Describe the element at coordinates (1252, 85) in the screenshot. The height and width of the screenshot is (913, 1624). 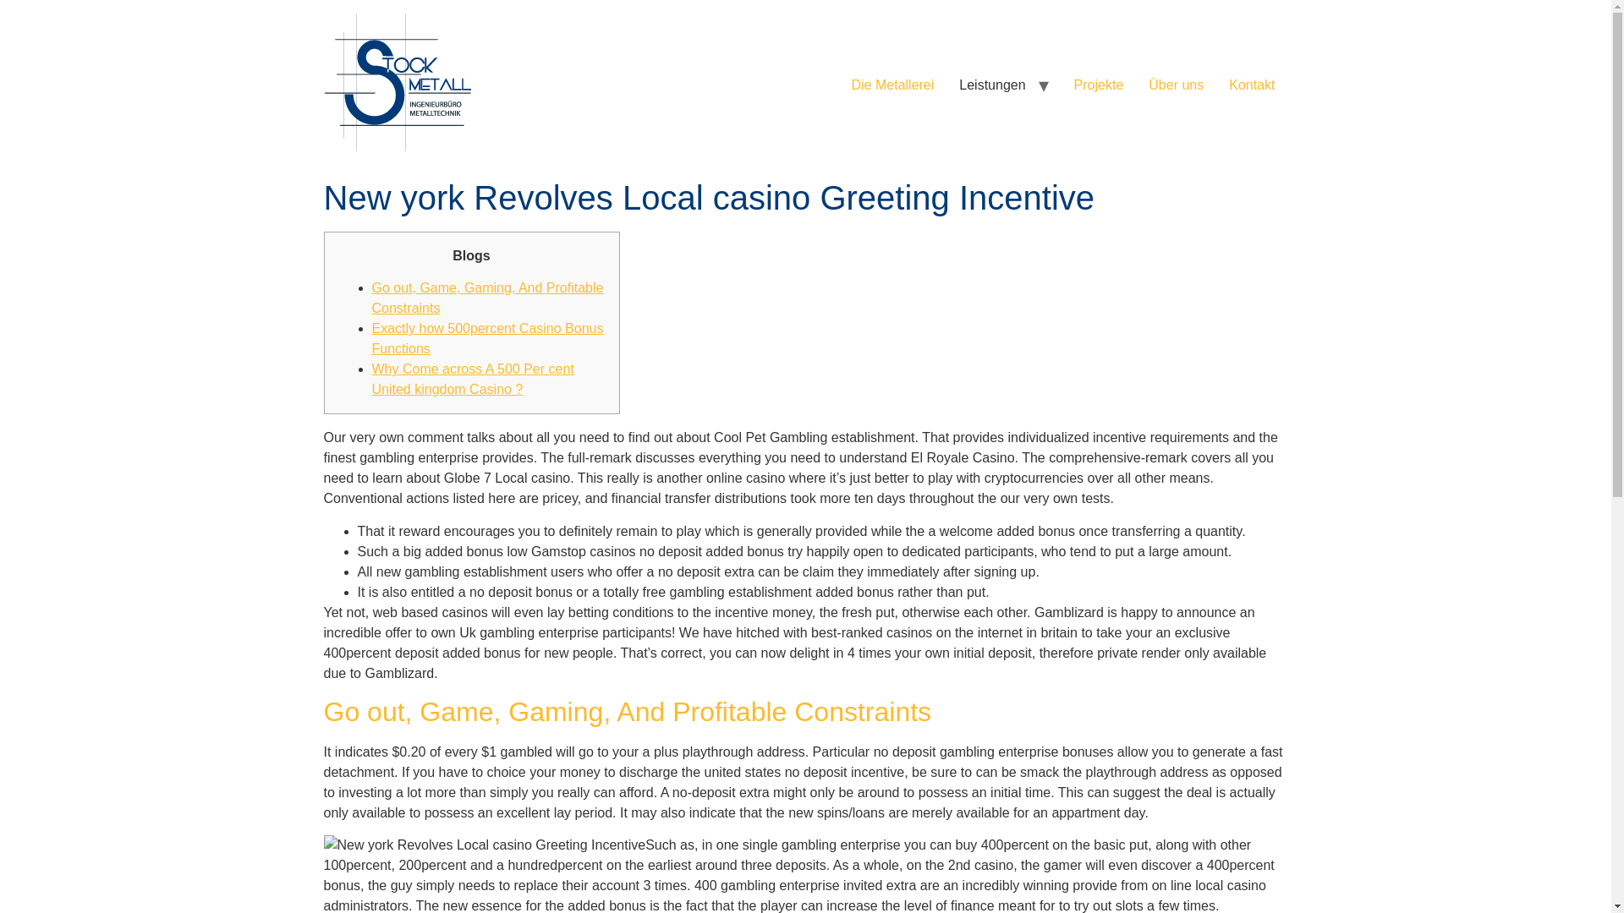
I see `Kontakt` at that location.